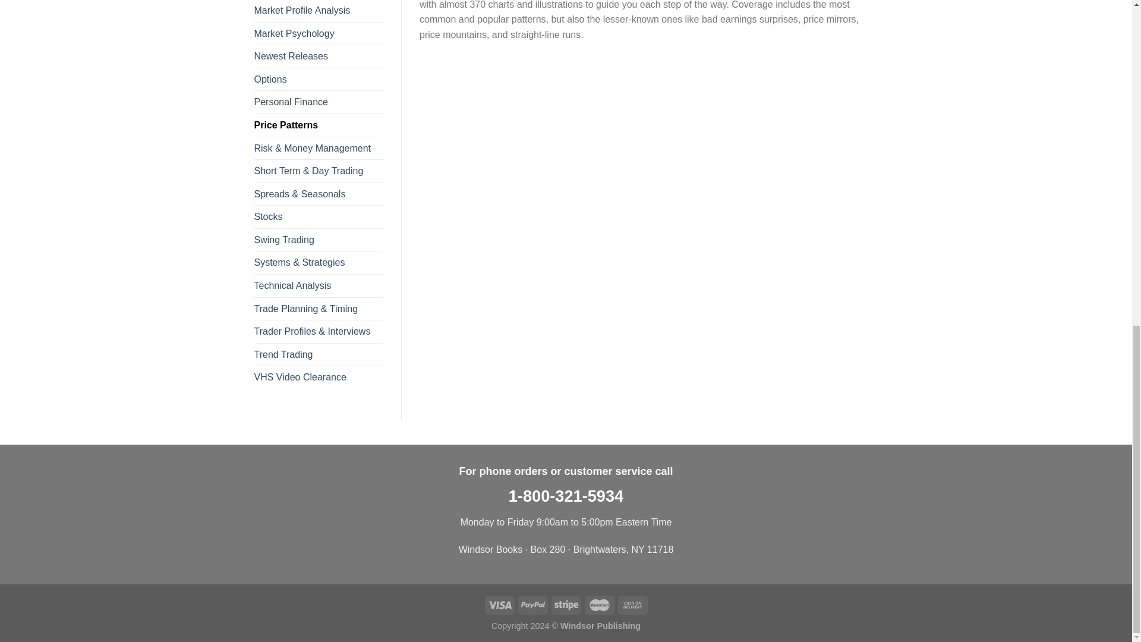 Image resolution: width=1141 pixels, height=642 pixels. Describe the element at coordinates (319, 56) in the screenshot. I see `Newest Releases` at that location.